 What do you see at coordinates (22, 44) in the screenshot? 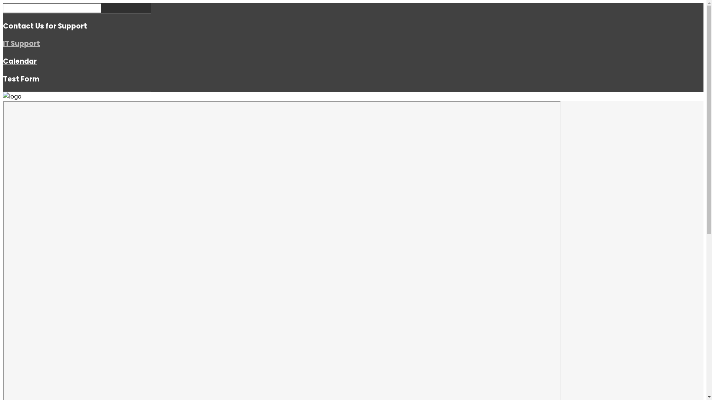
I see `IT Support` at bounding box center [22, 44].